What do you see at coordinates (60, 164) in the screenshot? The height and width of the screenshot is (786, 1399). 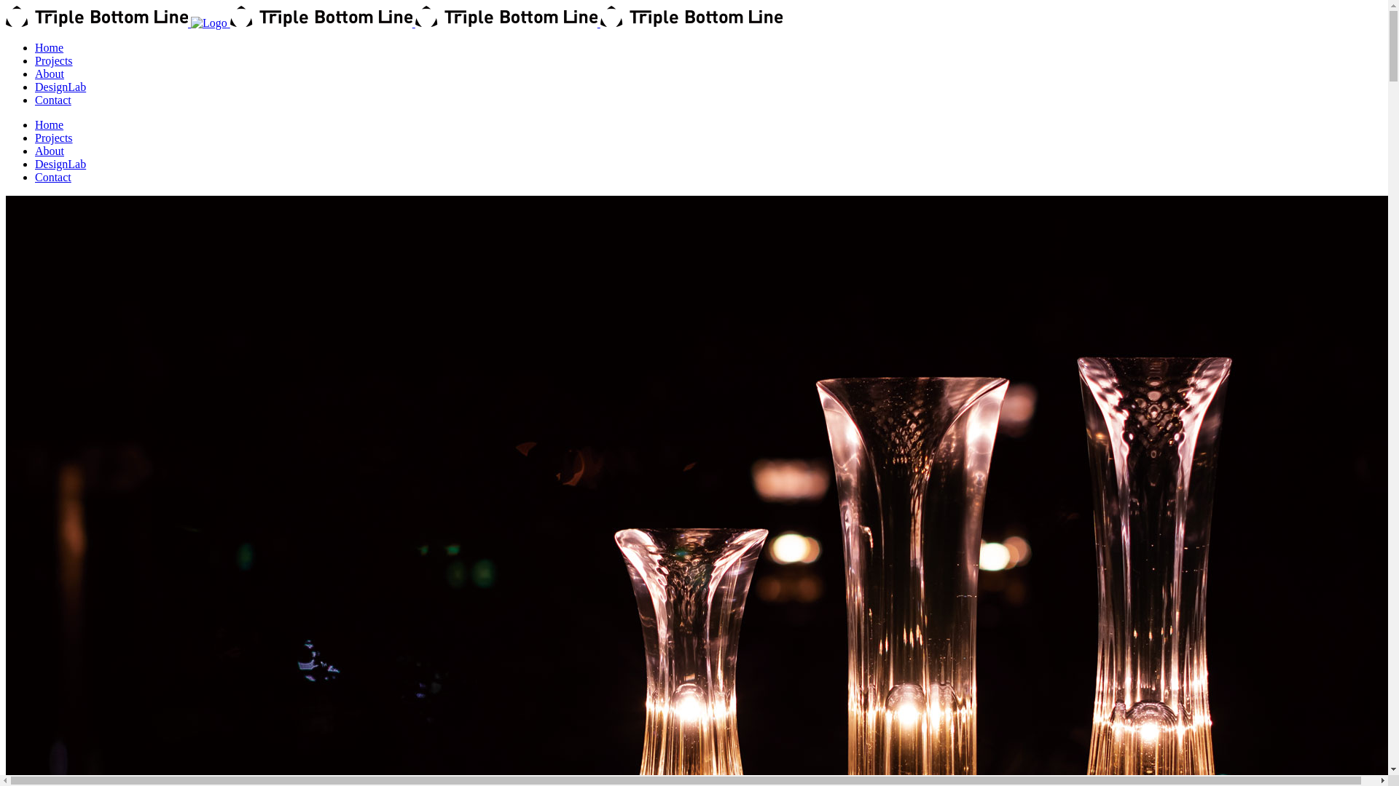 I see `DesignLab` at bounding box center [60, 164].